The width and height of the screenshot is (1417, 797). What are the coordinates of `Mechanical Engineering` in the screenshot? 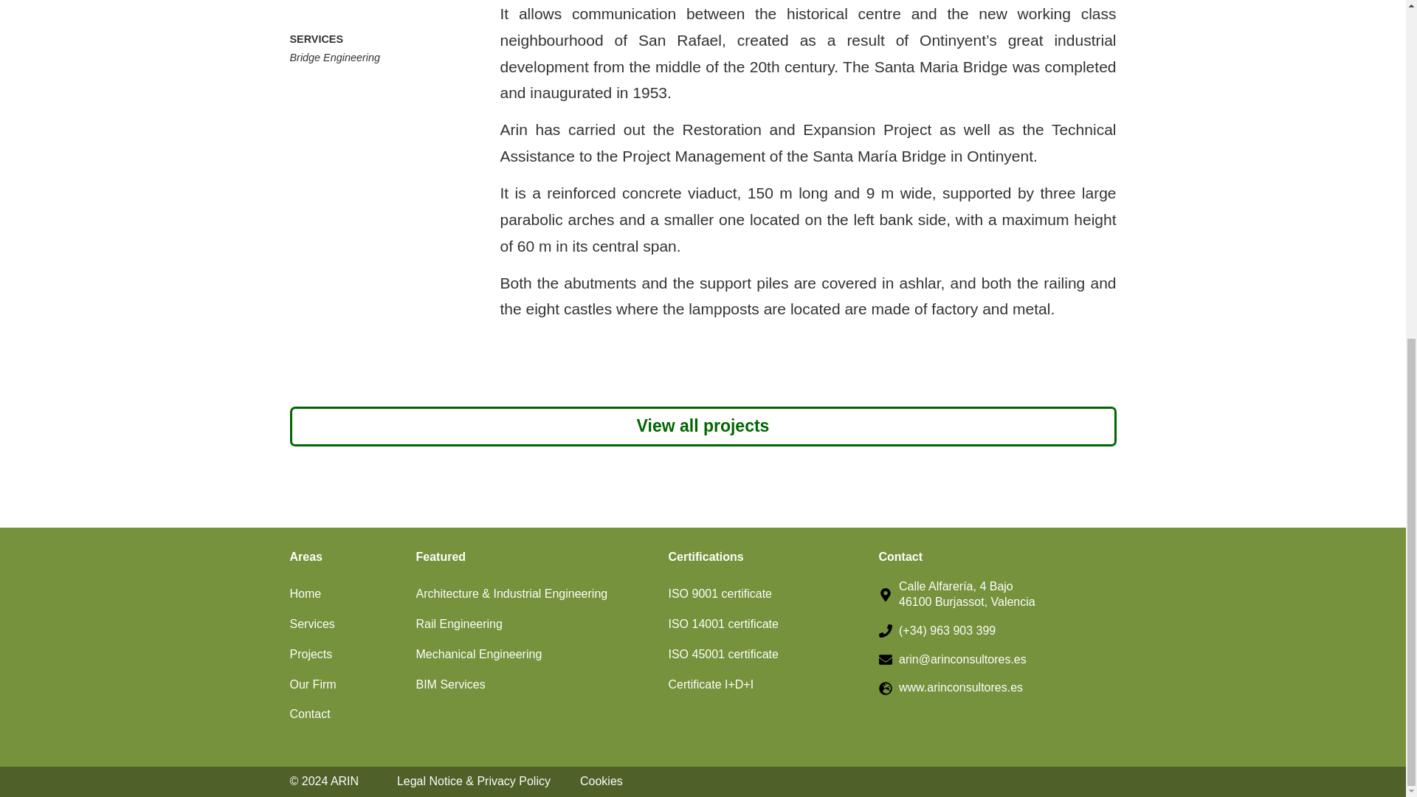 It's located at (534, 655).